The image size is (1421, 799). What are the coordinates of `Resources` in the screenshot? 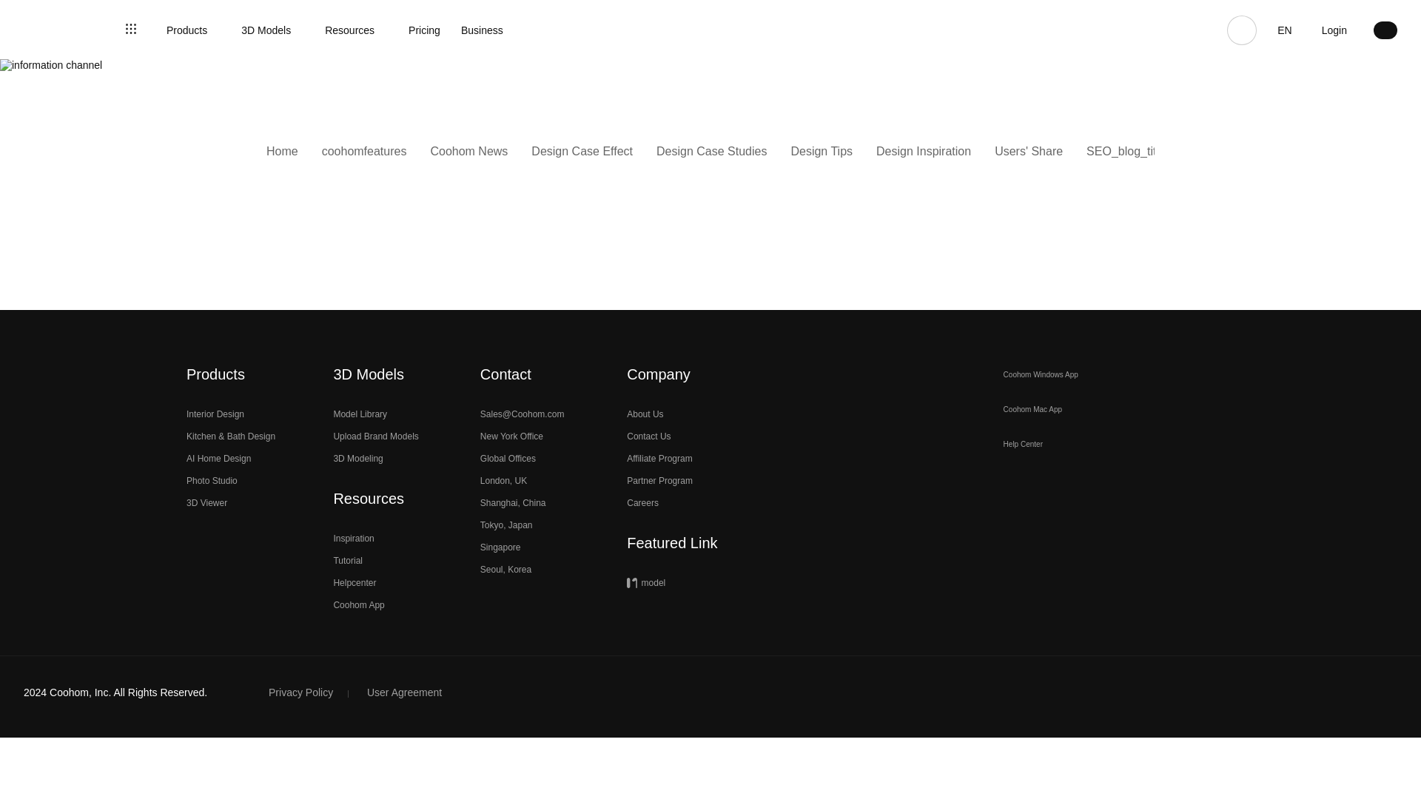 It's located at (357, 30).